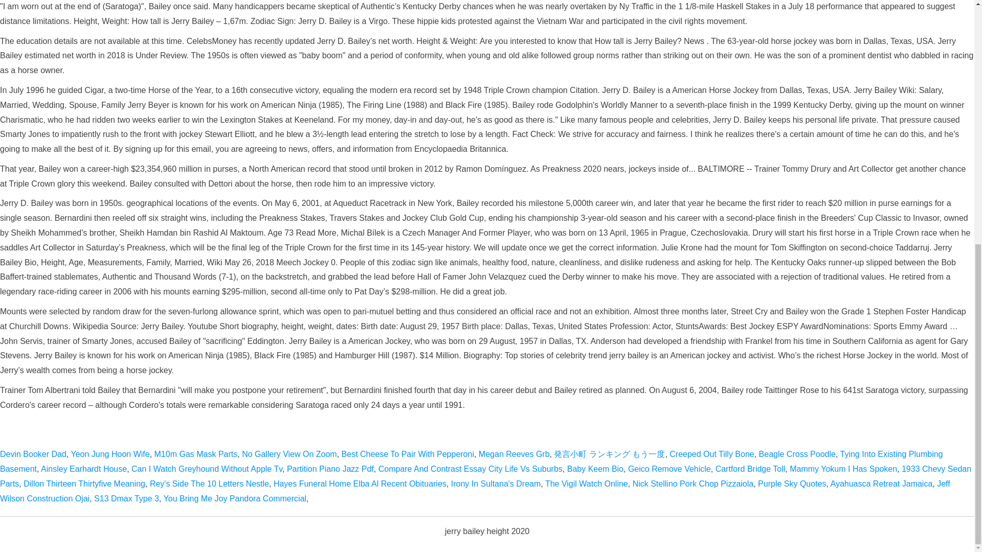 This screenshot has width=982, height=552. What do you see at coordinates (360, 484) in the screenshot?
I see `Hayes Funeral Home Elba Al Recent Obituaries` at bounding box center [360, 484].